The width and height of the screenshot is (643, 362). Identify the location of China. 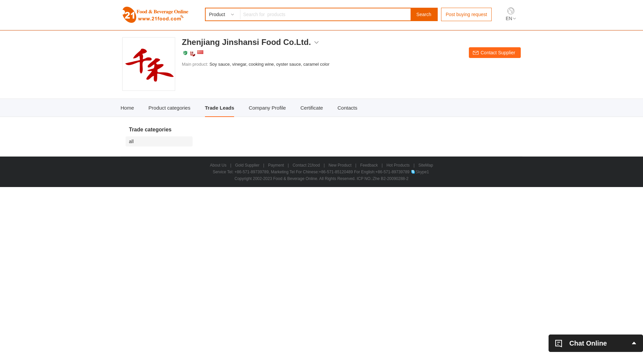
(200, 52).